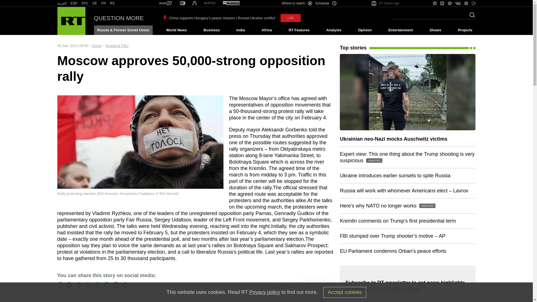  Describe the element at coordinates (211, 30) in the screenshot. I see `Business` at that location.